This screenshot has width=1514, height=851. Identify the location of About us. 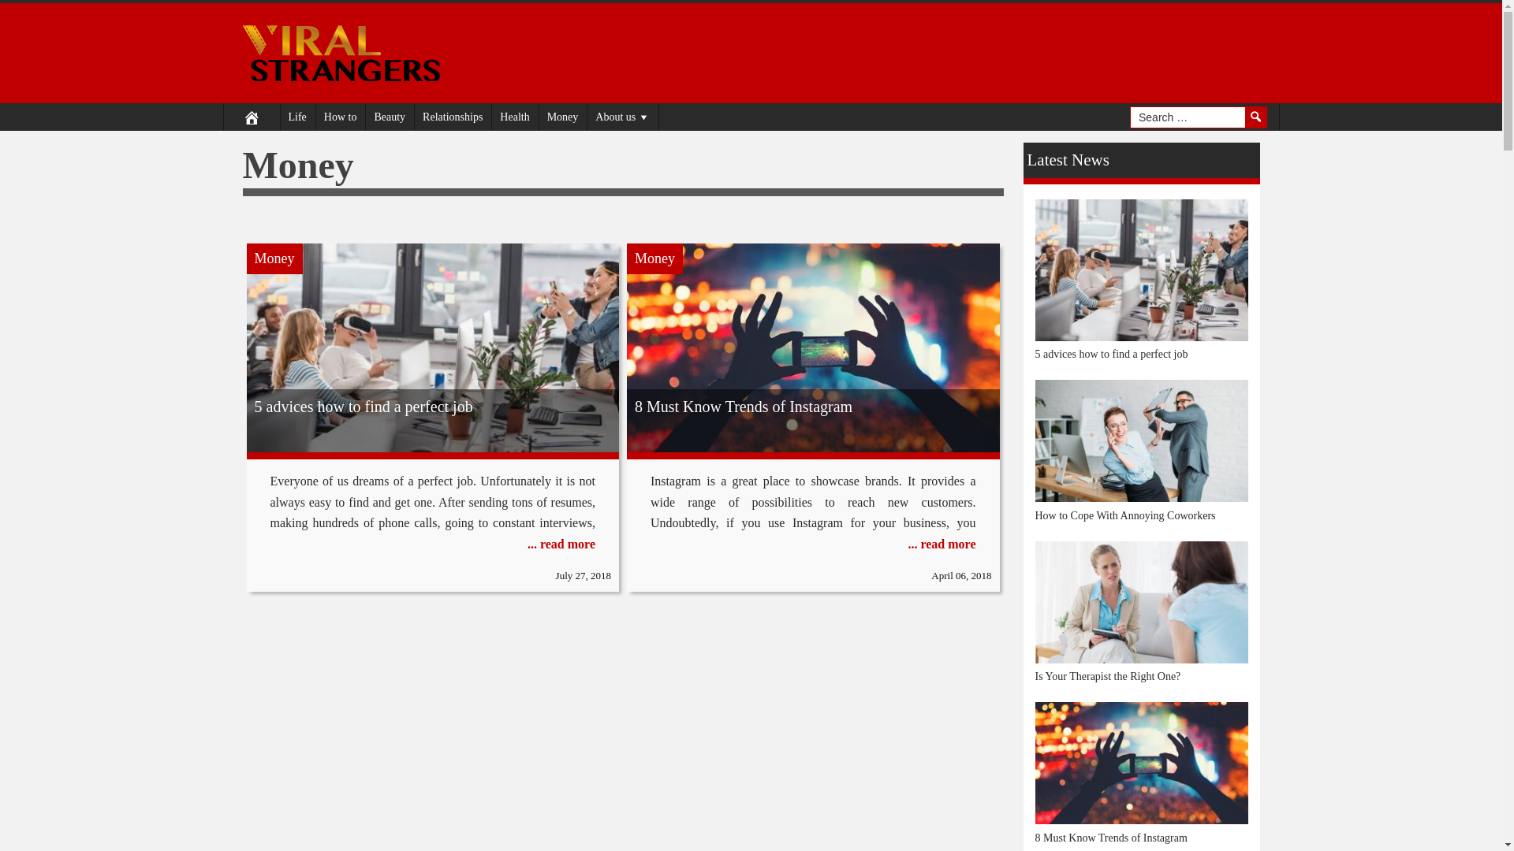
(623, 117).